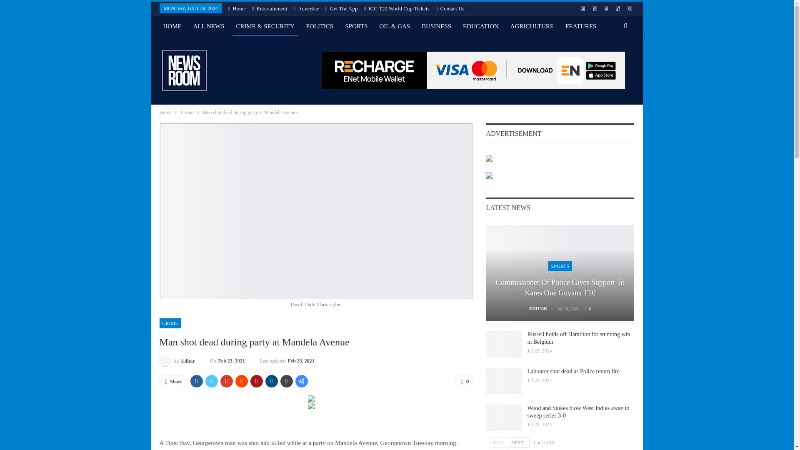  Describe the element at coordinates (342, 8) in the screenshot. I see `Get The App` at that location.